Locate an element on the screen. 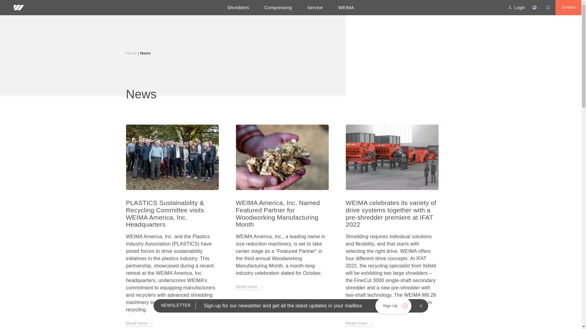  Service is located at coordinates (315, 7).